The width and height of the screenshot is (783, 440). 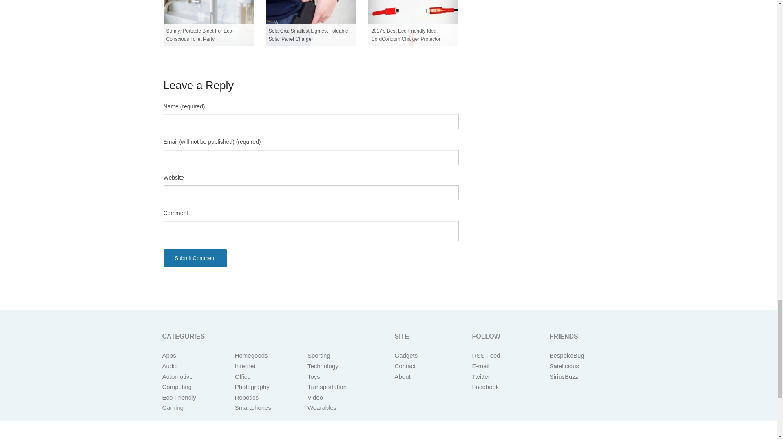 I want to click on SolarCru: Smallest Lightest Foldable Solar Panel Charger, so click(x=311, y=23).